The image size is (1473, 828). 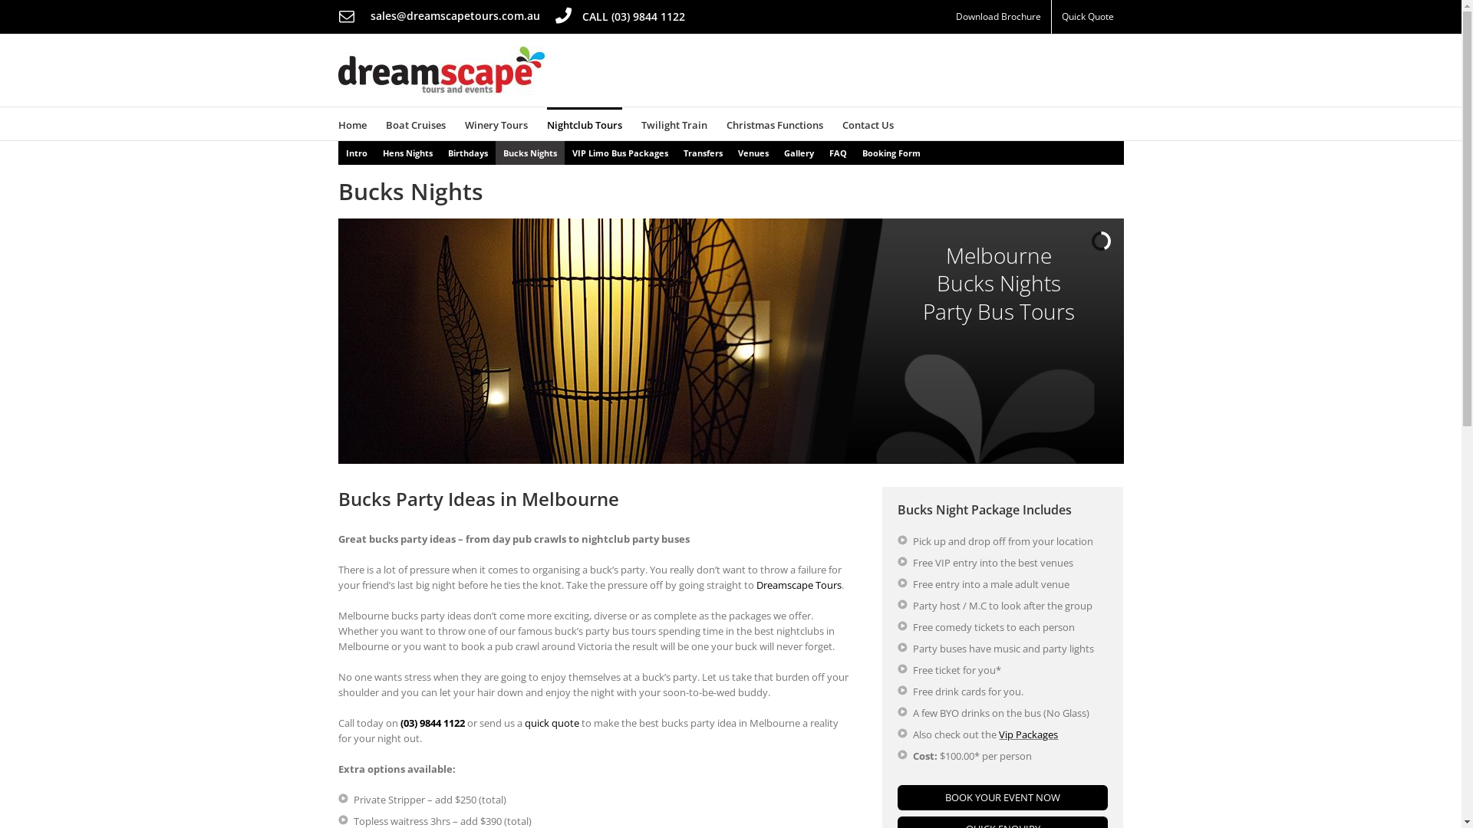 I want to click on VIP Limo Bus Packages, so click(x=620, y=153).